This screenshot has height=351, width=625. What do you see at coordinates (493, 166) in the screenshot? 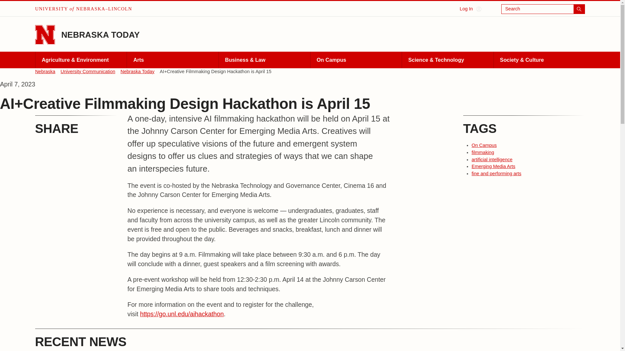
I see `Emerging Media Arts` at bounding box center [493, 166].